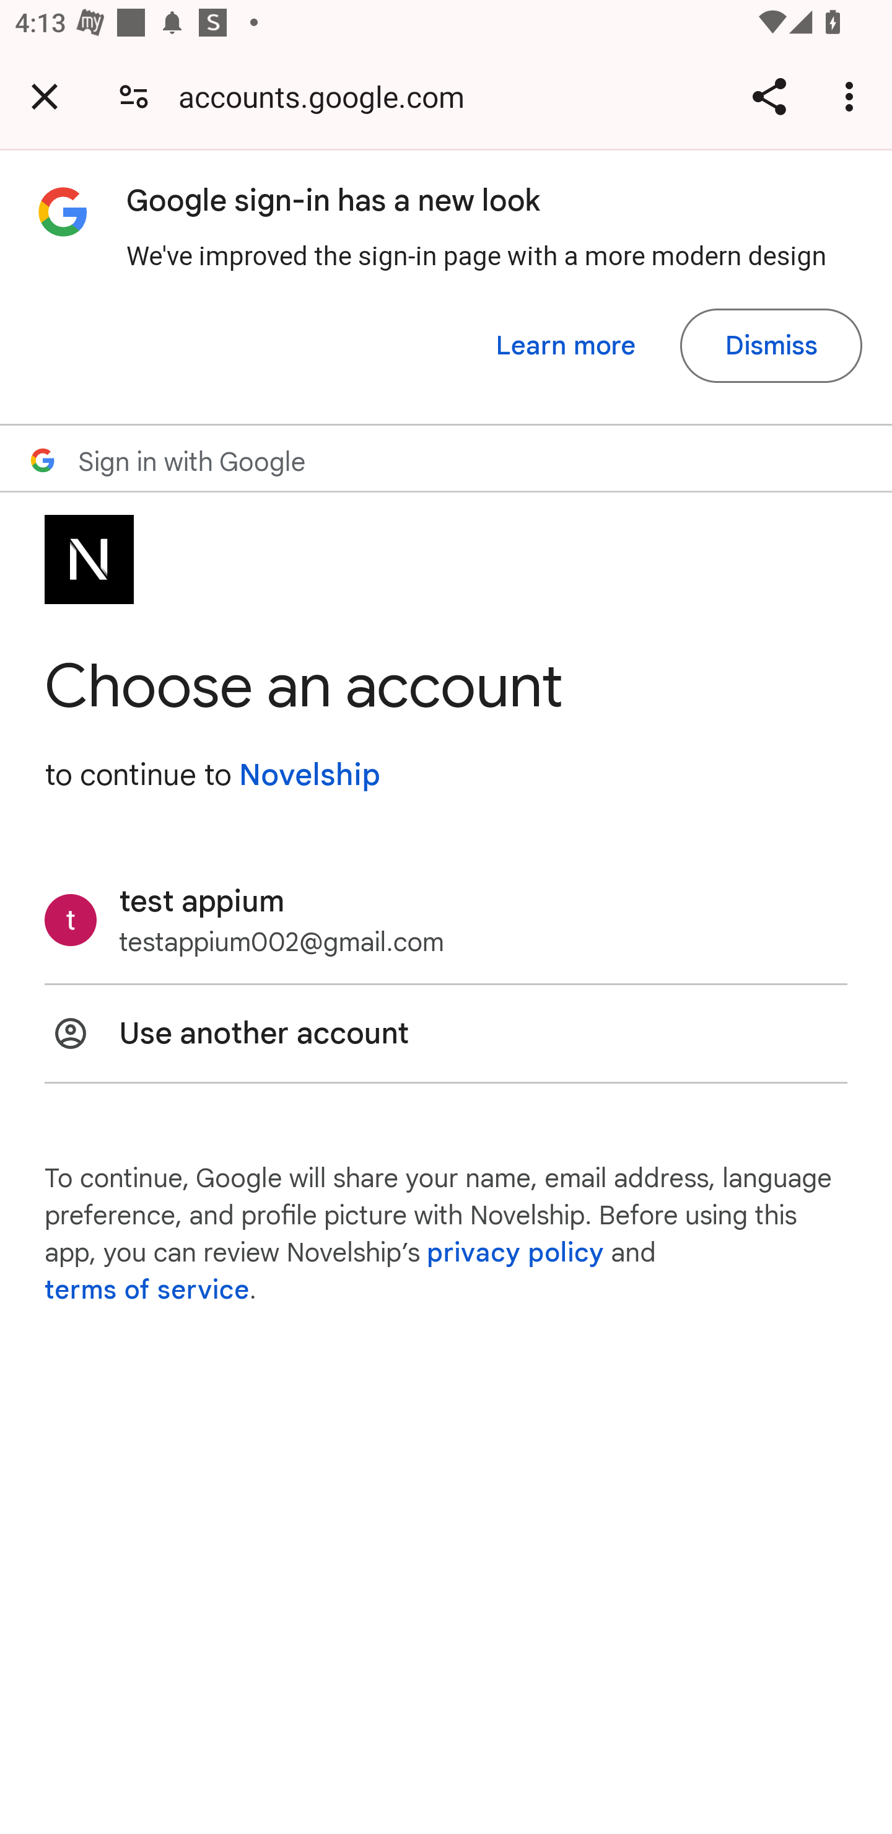  What do you see at coordinates (446, 1033) in the screenshot?
I see `Use another account` at bounding box center [446, 1033].